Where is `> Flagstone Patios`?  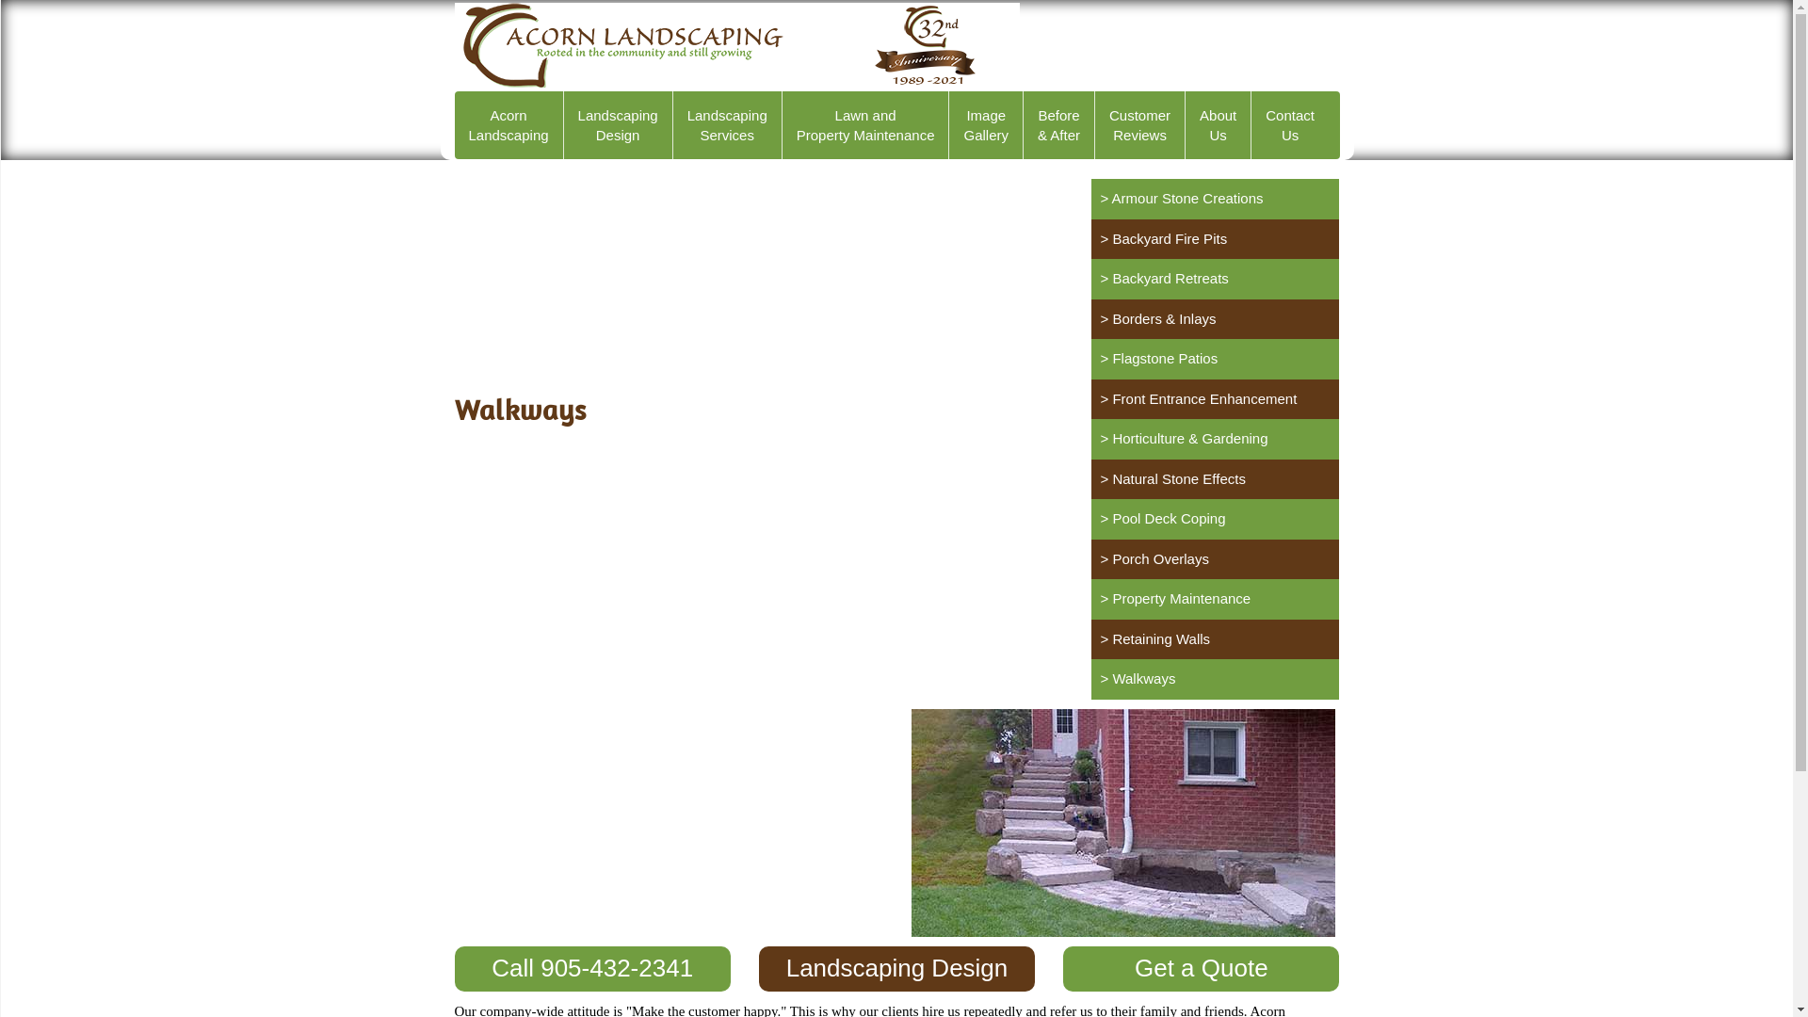
> Flagstone Patios is located at coordinates (1215, 360).